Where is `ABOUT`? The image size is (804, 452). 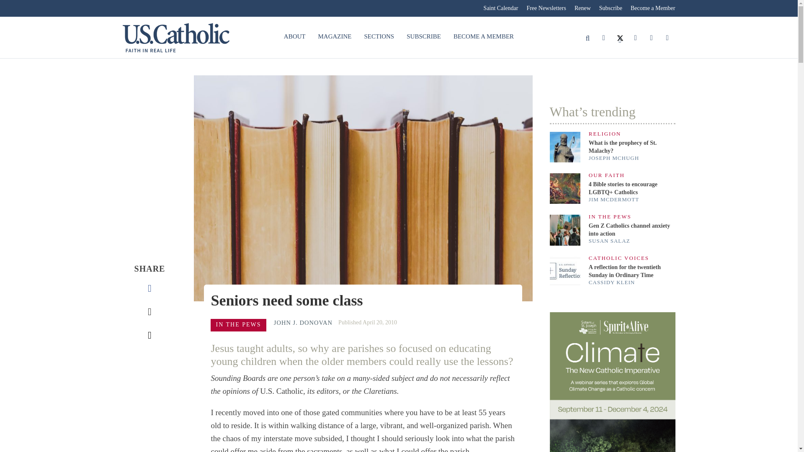
ABOUT is located at coordinates (294, 37).